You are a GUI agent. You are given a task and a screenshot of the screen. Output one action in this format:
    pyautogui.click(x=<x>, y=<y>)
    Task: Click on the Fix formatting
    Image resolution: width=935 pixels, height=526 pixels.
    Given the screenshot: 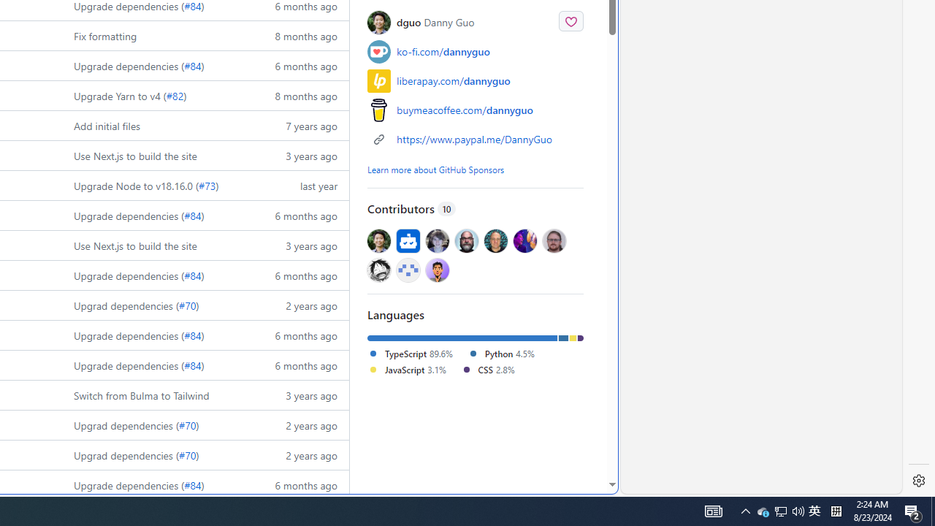 What is the action you would take?
    pyautogui.click(x=105, y=35)
    